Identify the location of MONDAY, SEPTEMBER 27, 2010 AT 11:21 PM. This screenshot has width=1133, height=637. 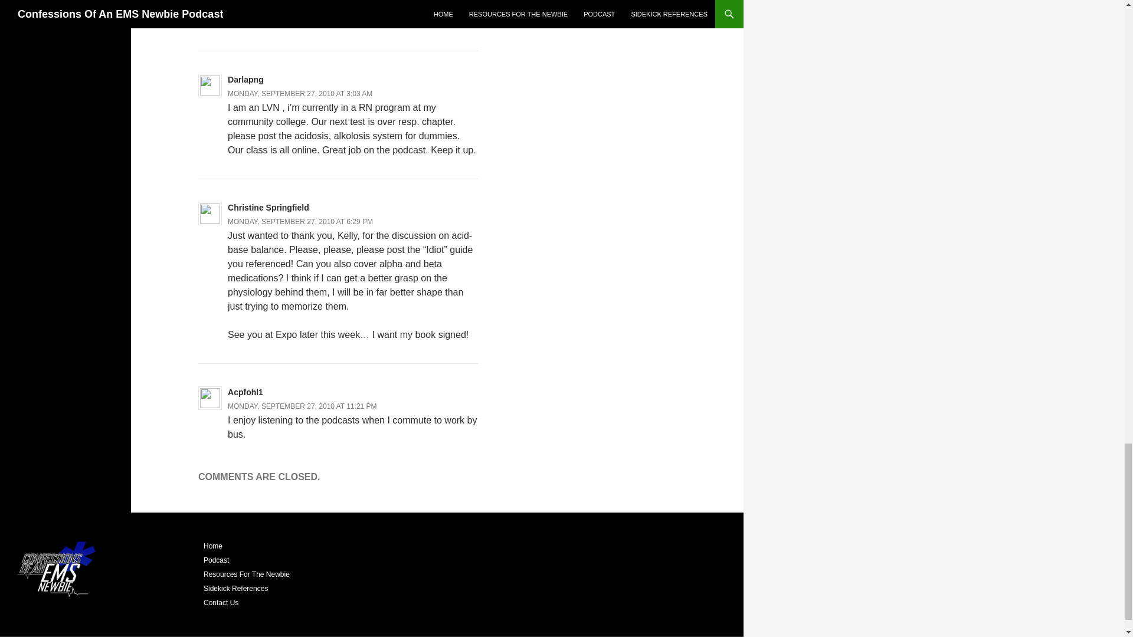
(302, 406).